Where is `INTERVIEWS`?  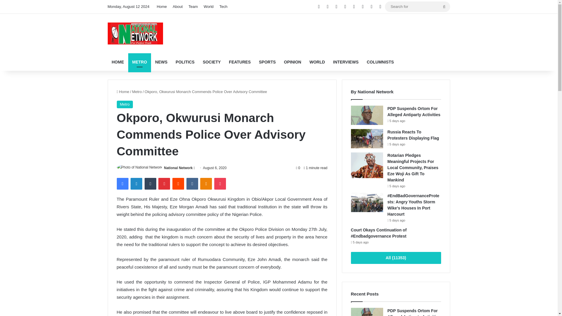 INTERVIEWS is located at coordinates (345, 62).